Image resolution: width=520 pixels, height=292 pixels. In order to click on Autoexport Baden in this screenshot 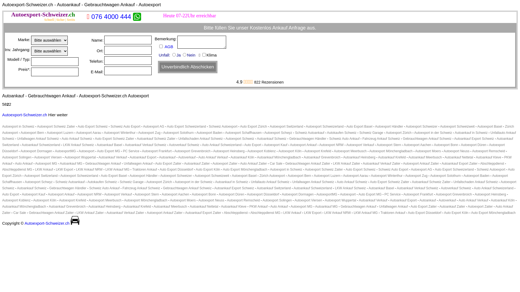, I will do `click(209, 133)`.